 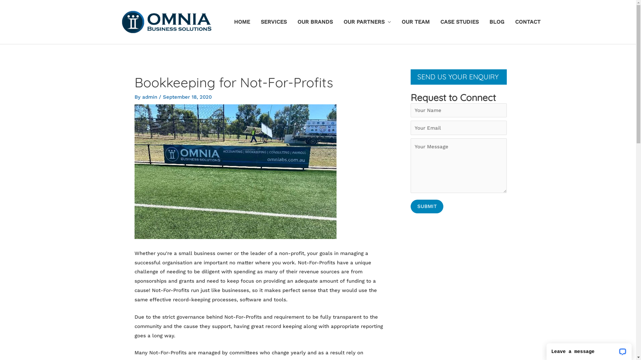 I want to click on CONTACT, so click(x=527, y=22).